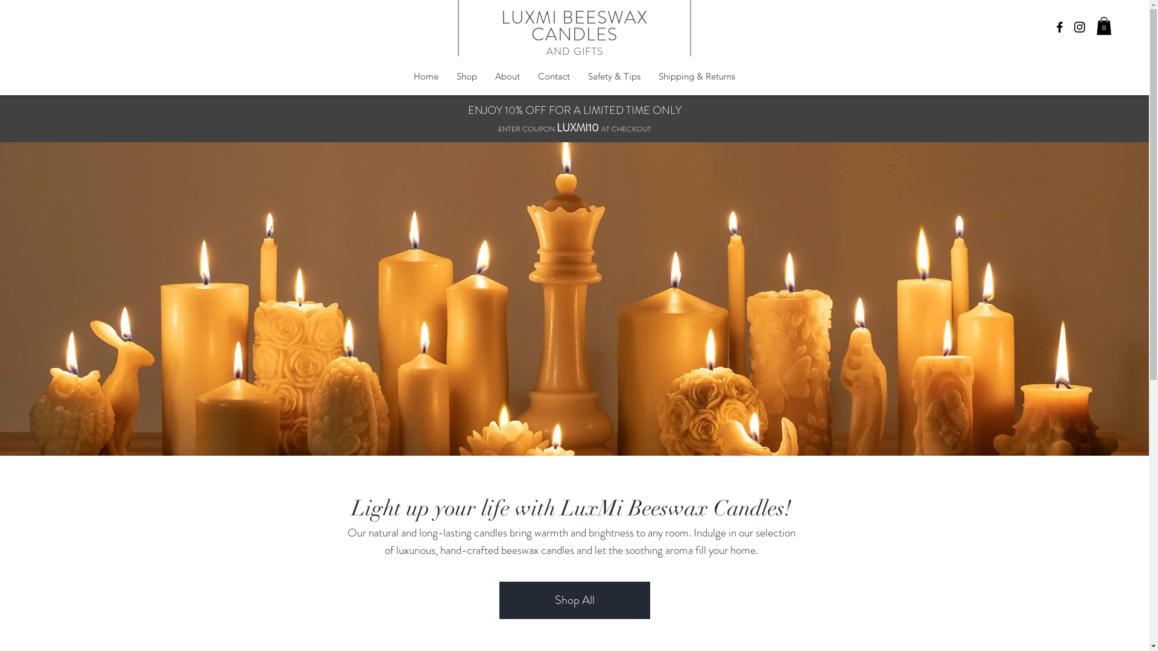  What do you see at coordinates (1104, 26) in the screenshot?
I see `0` at bounding box center [1104, 26].